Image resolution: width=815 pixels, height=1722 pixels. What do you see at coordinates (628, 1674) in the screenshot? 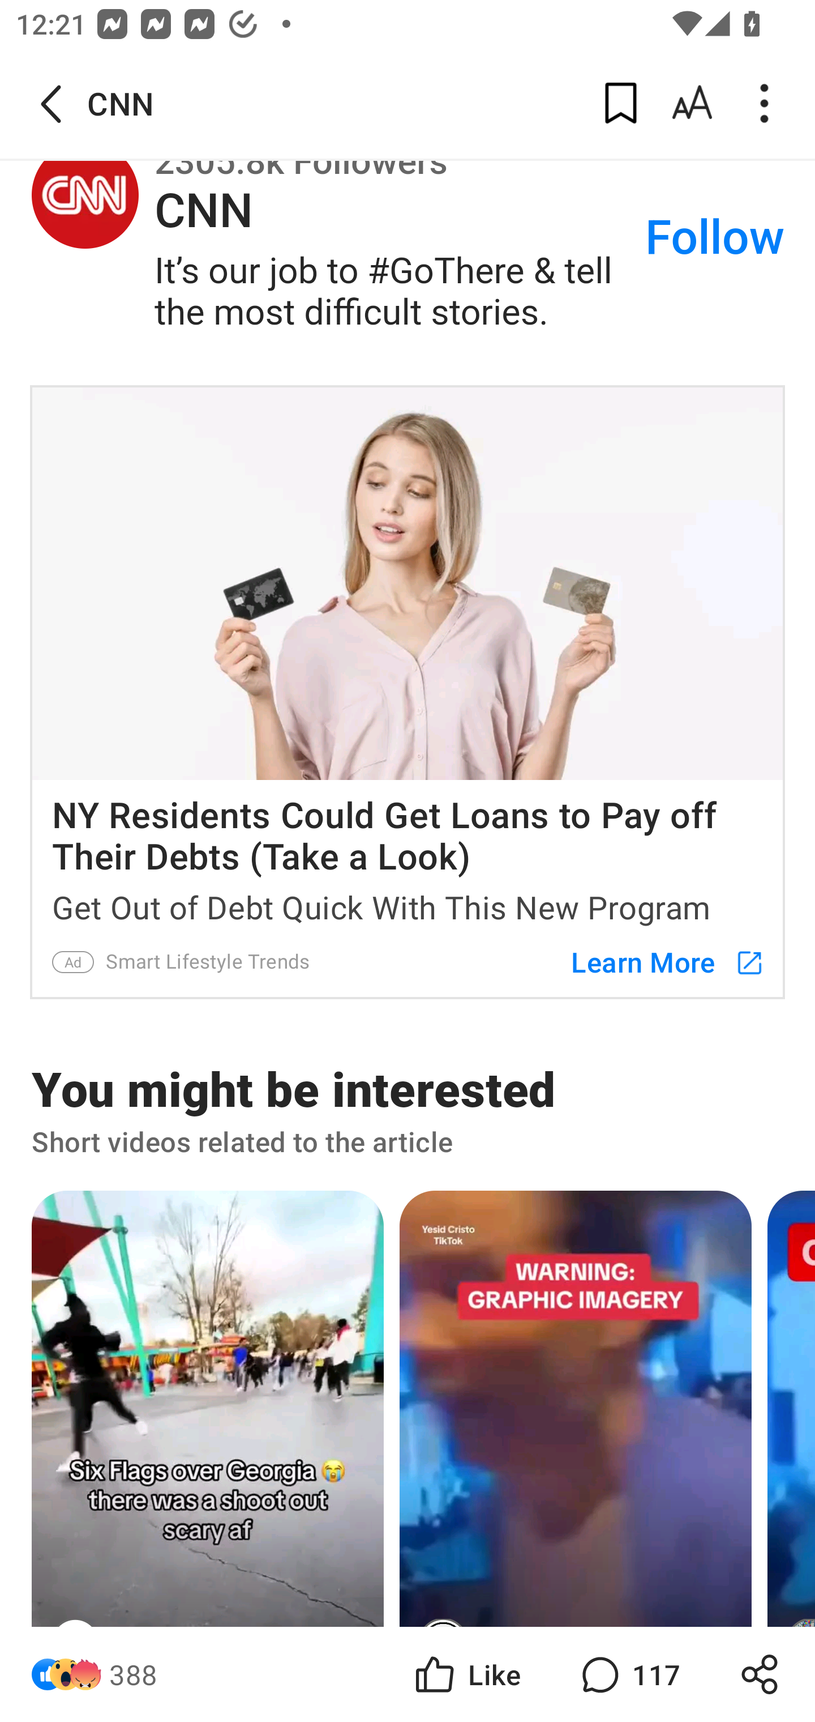
I see `117` at bounding box center [628, 1674].